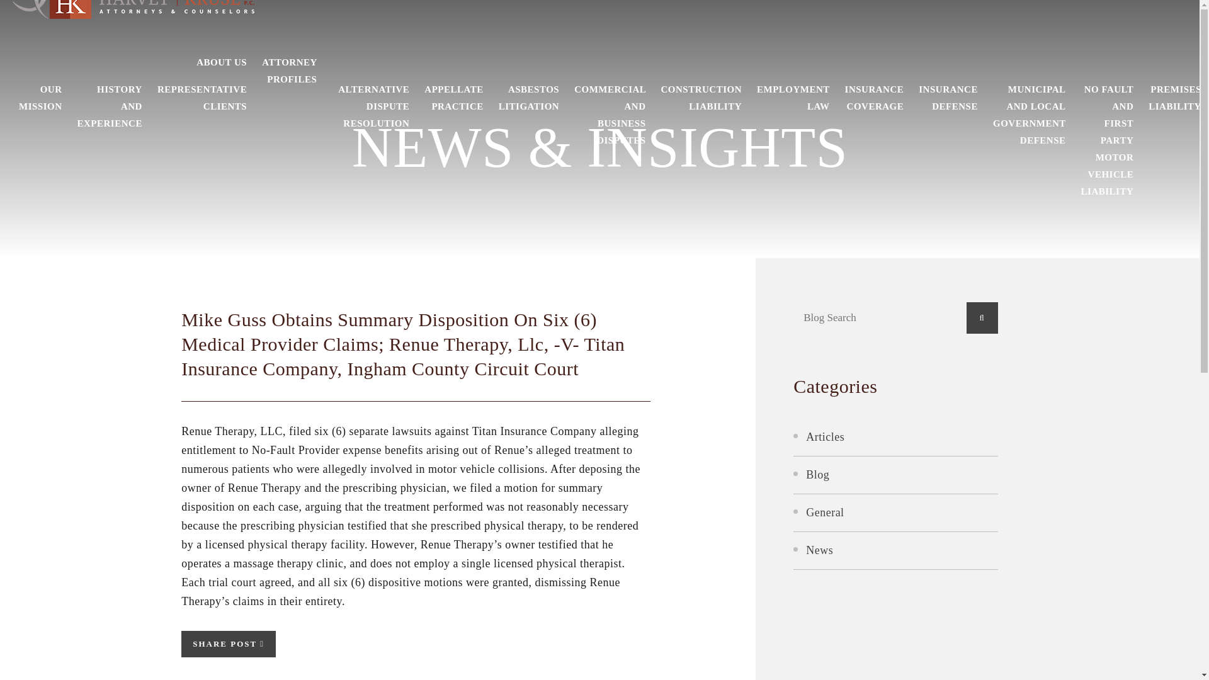 The width and height of the screenshot is (1209, 680). What do you see at coordinates (40, 98) in the screenshot?
I see `OUR MISSION` at bounding box center [40, 98].